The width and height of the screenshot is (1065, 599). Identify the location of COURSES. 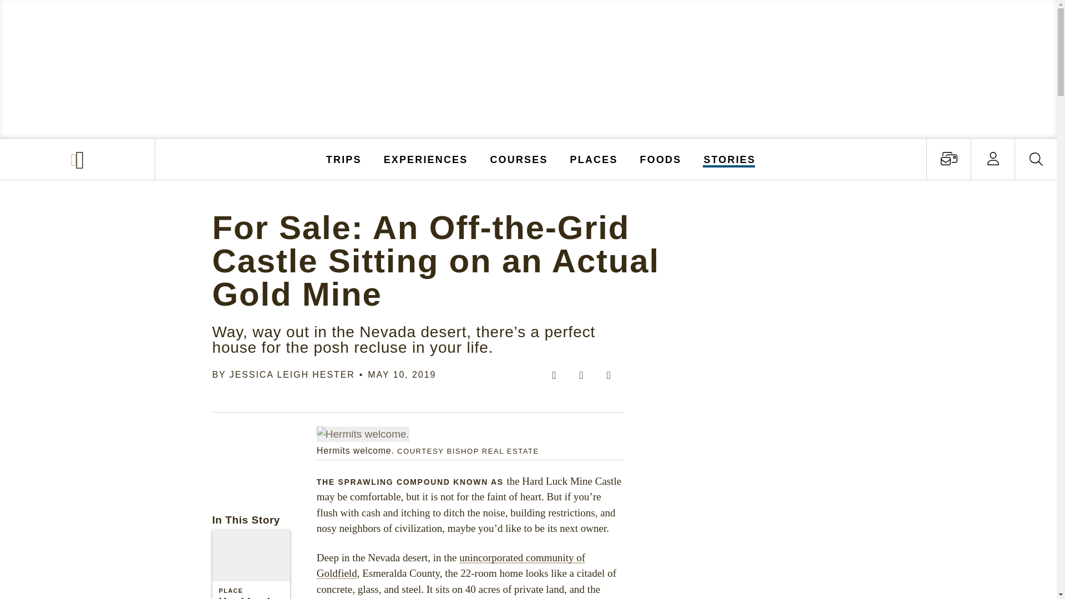
(518, 159).